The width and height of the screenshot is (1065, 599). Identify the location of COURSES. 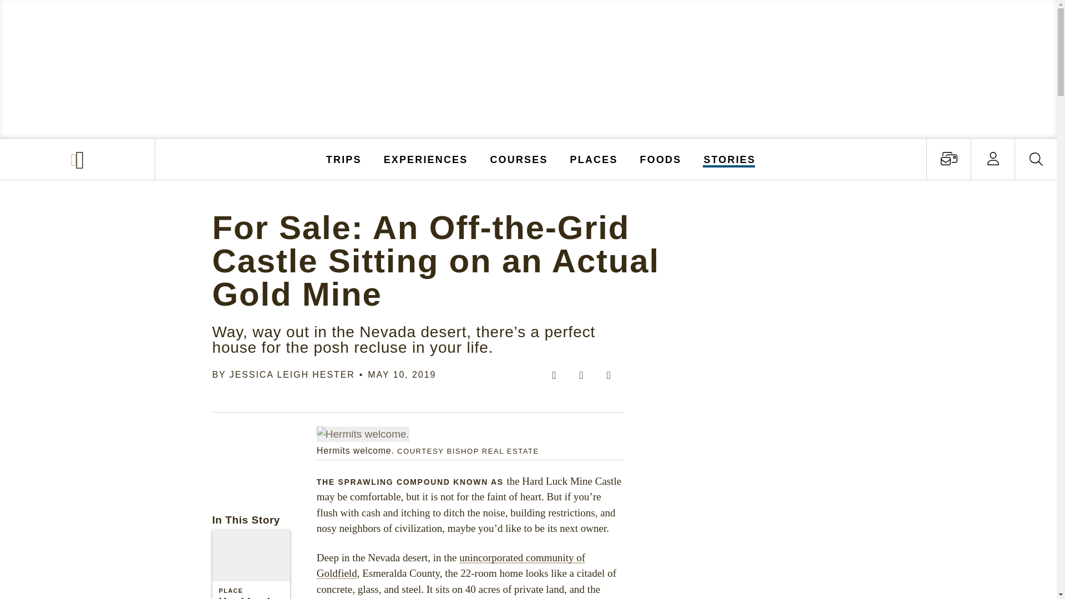
(518, 159).